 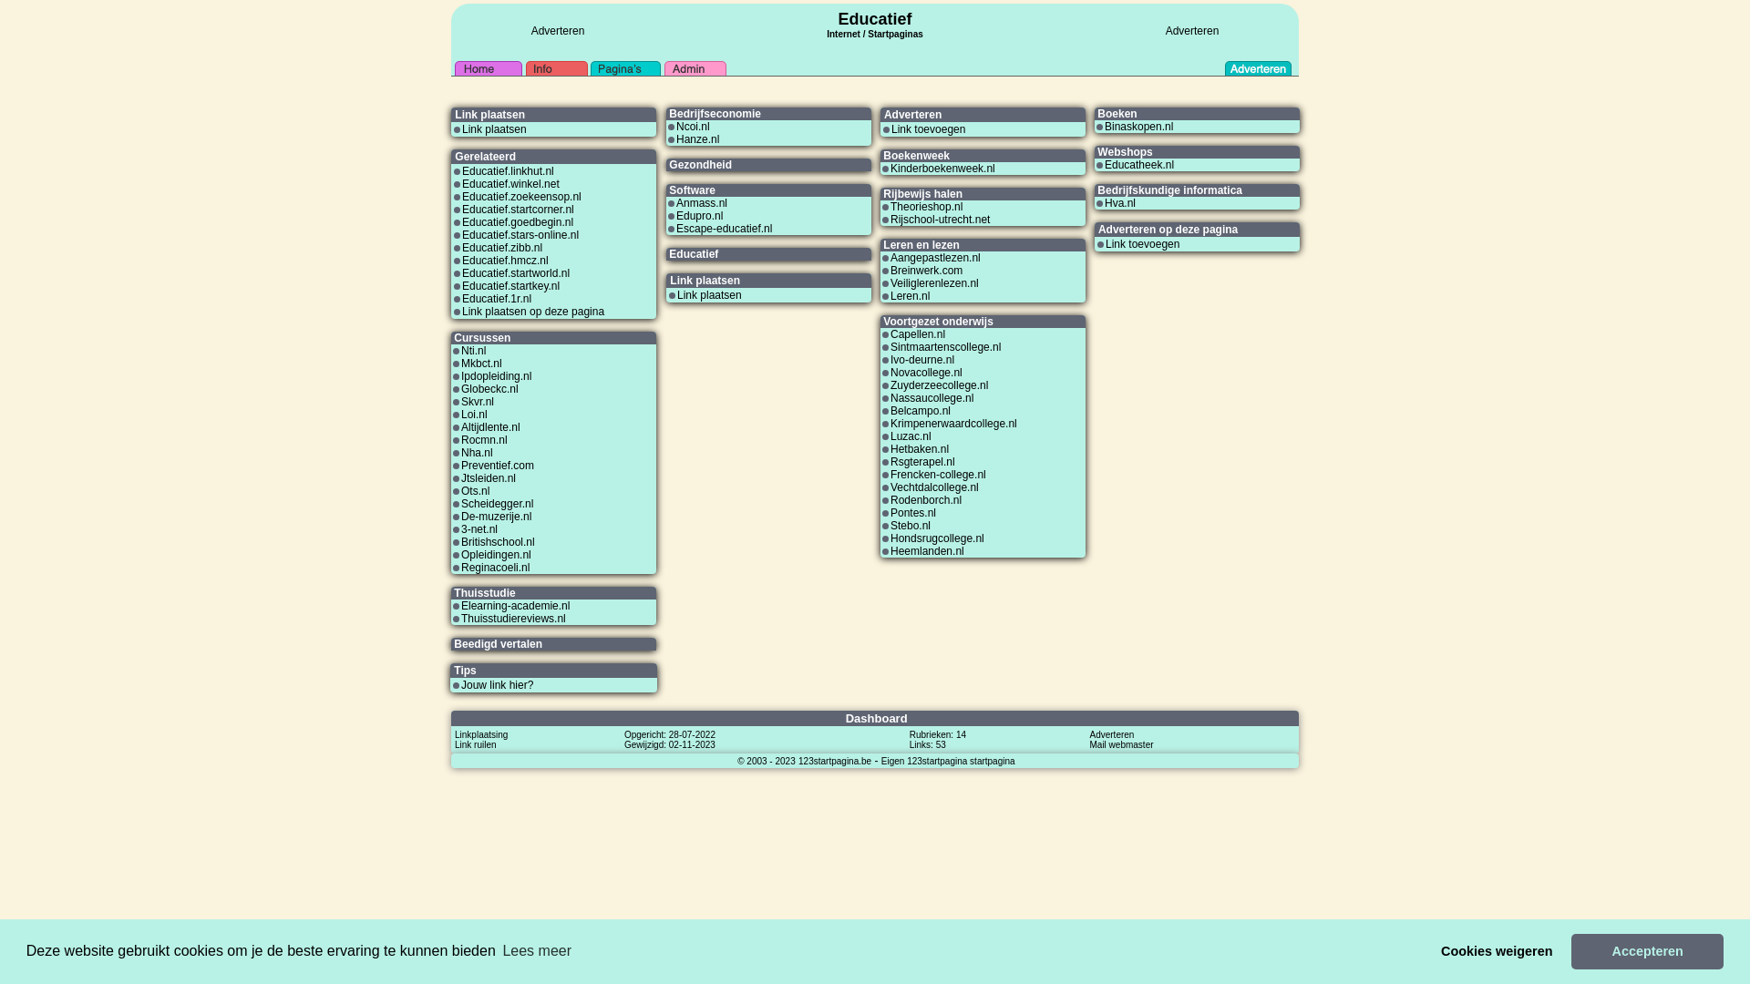 I want to click on Globeckc.nl, so click(x=490, y=389).